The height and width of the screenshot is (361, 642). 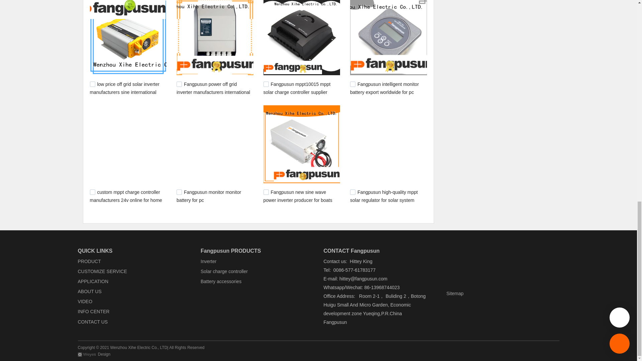 What do you see at coordinates (179, 84) in the screenshot?
I see `1102` at bounding box center [179, 84].